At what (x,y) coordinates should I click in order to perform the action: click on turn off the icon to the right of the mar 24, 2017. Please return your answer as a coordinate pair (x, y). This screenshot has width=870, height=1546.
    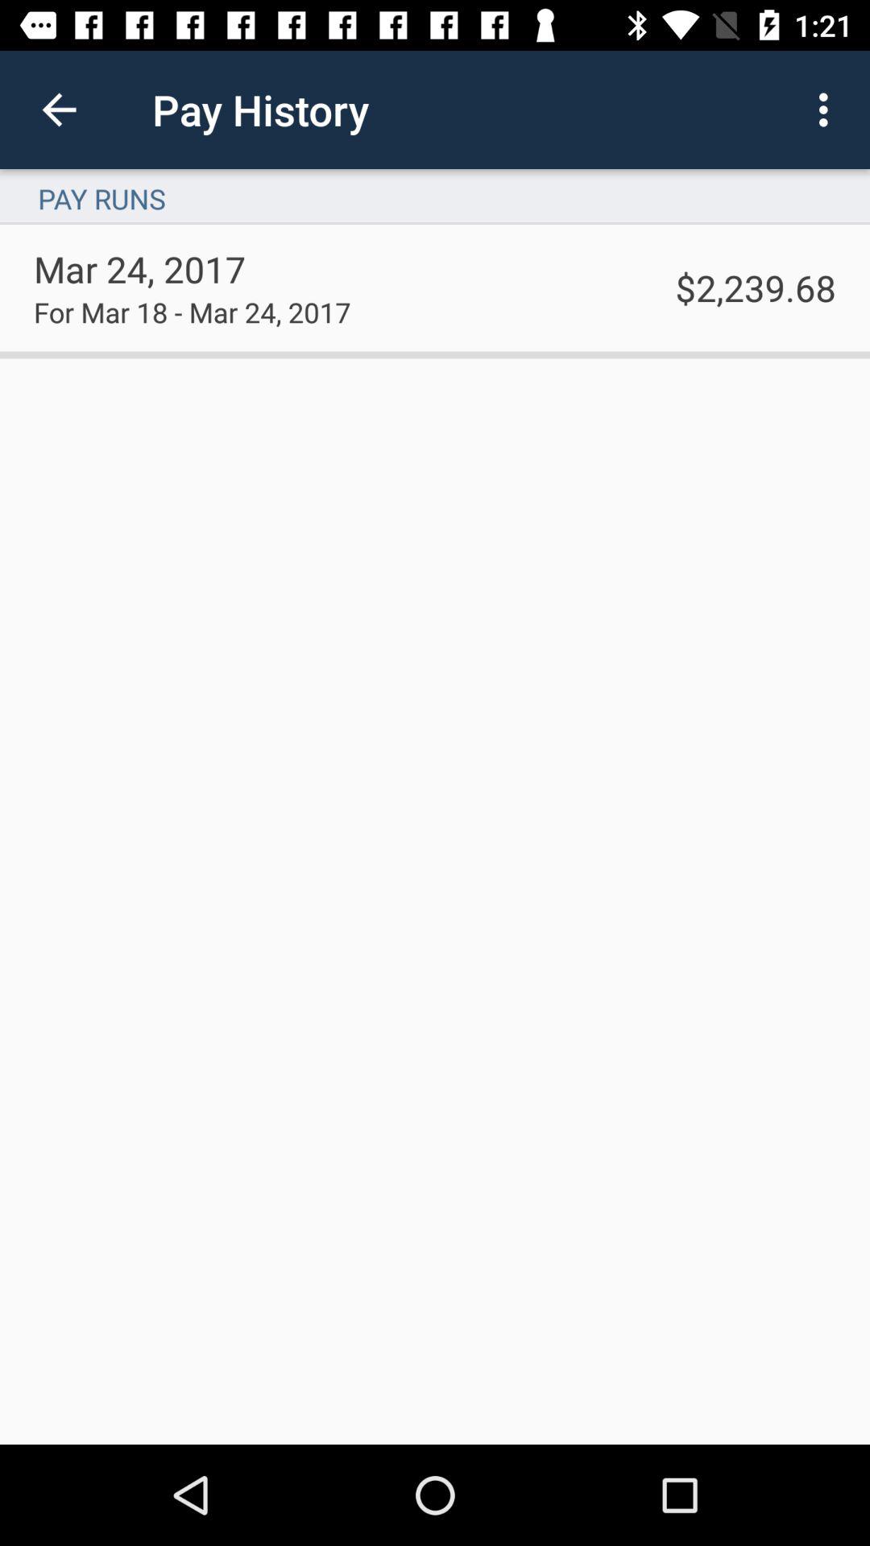
    Looking at the image, I should click on (756, 287).